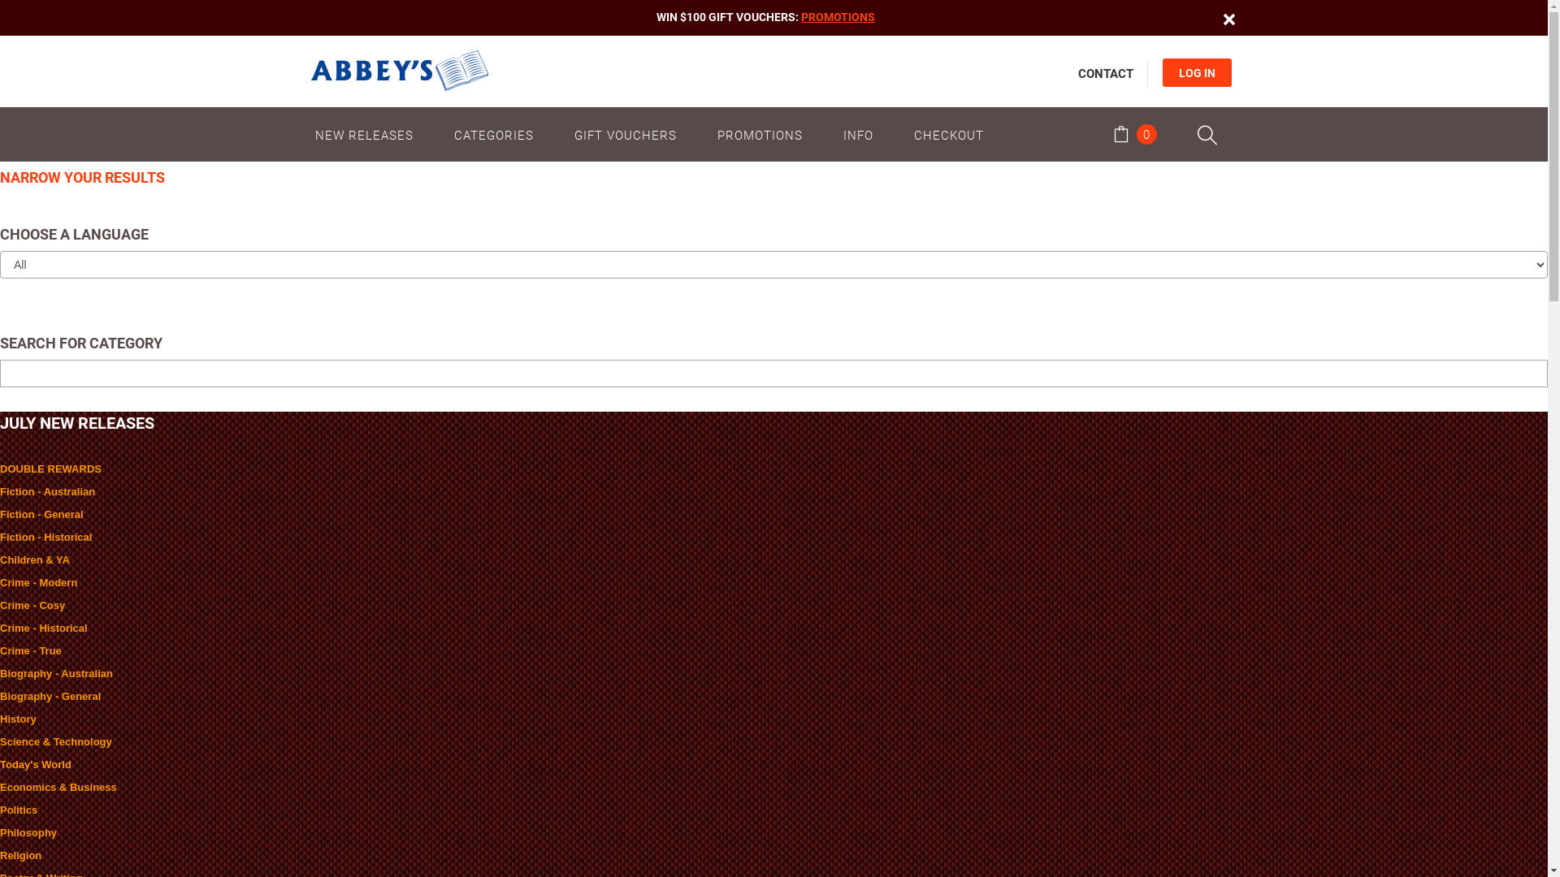  Describe the element at coordinates (56, 742) in the screenshot. I see `Science & Technology` at that location.